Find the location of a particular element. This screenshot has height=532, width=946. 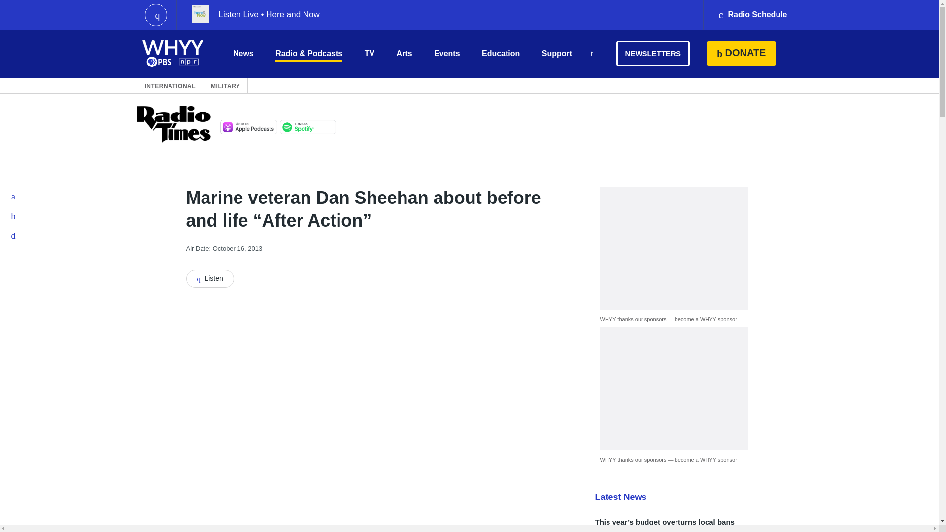

Twitter is located at coordinates (14, 216).